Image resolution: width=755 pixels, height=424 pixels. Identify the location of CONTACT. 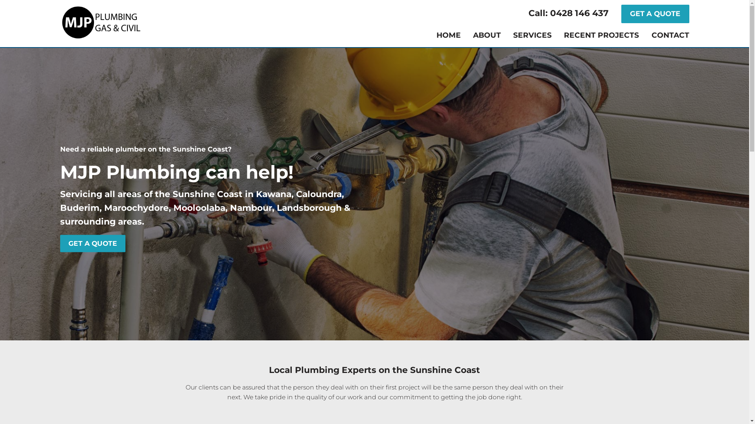
(670, 35).